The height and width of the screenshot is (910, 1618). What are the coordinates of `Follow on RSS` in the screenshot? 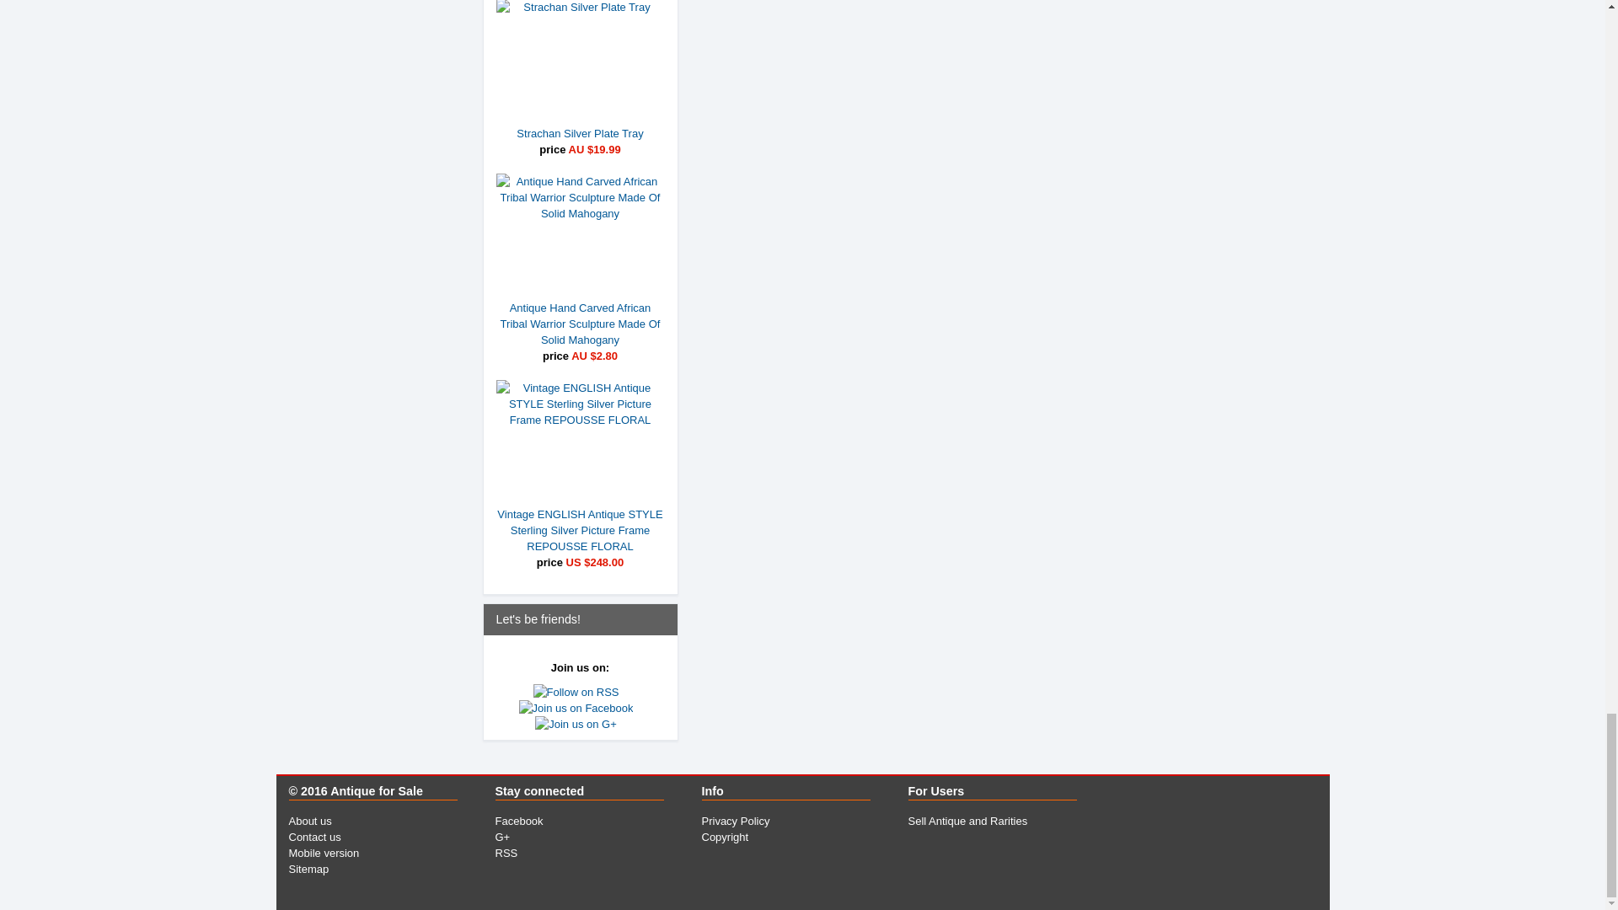 It's located at (580, 693).